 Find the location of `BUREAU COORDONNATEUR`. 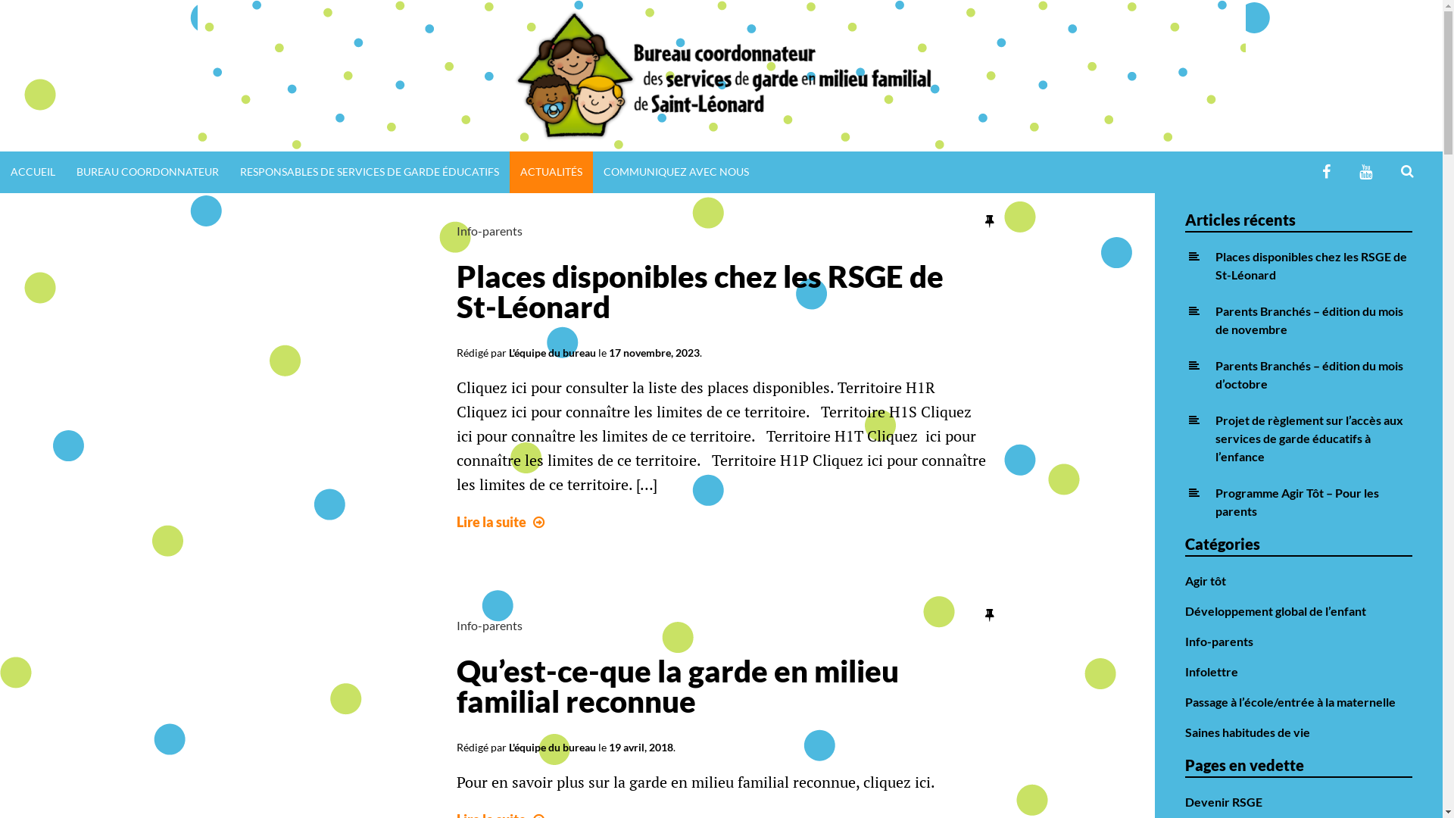

BUREAU COORDONNATEUR is located at coordinates (148, 173).